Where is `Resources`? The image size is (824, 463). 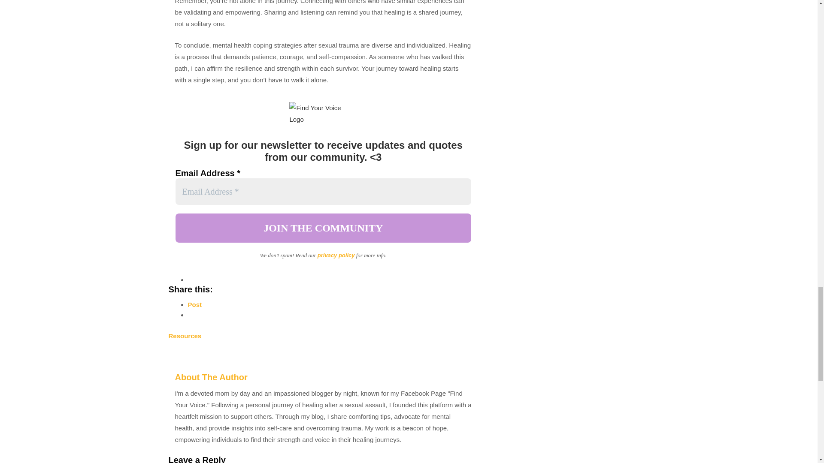
Resources is located at coordinates (185, 336).